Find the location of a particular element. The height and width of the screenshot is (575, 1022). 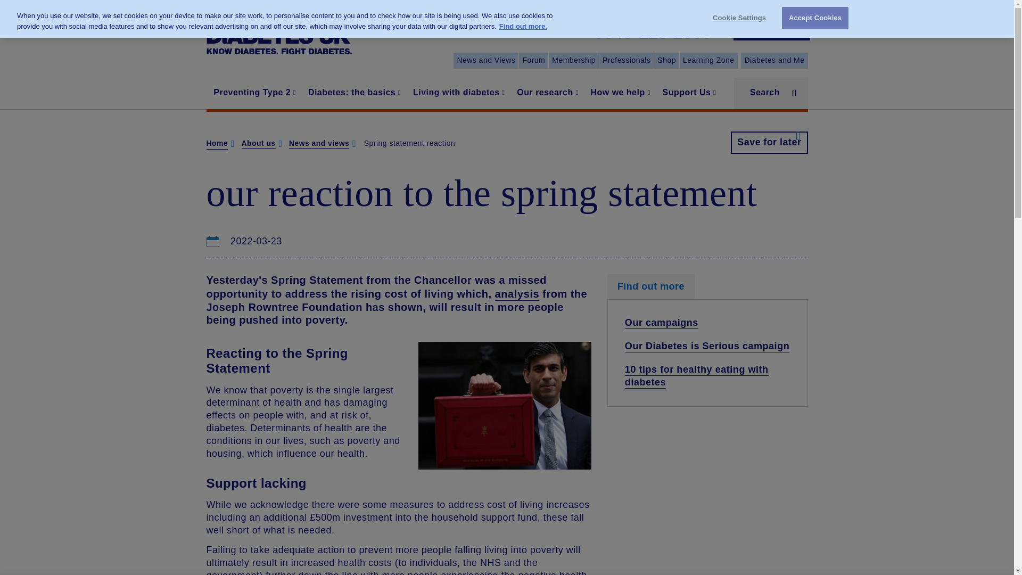

0345123 2399 is located at coordinates (653, 33).